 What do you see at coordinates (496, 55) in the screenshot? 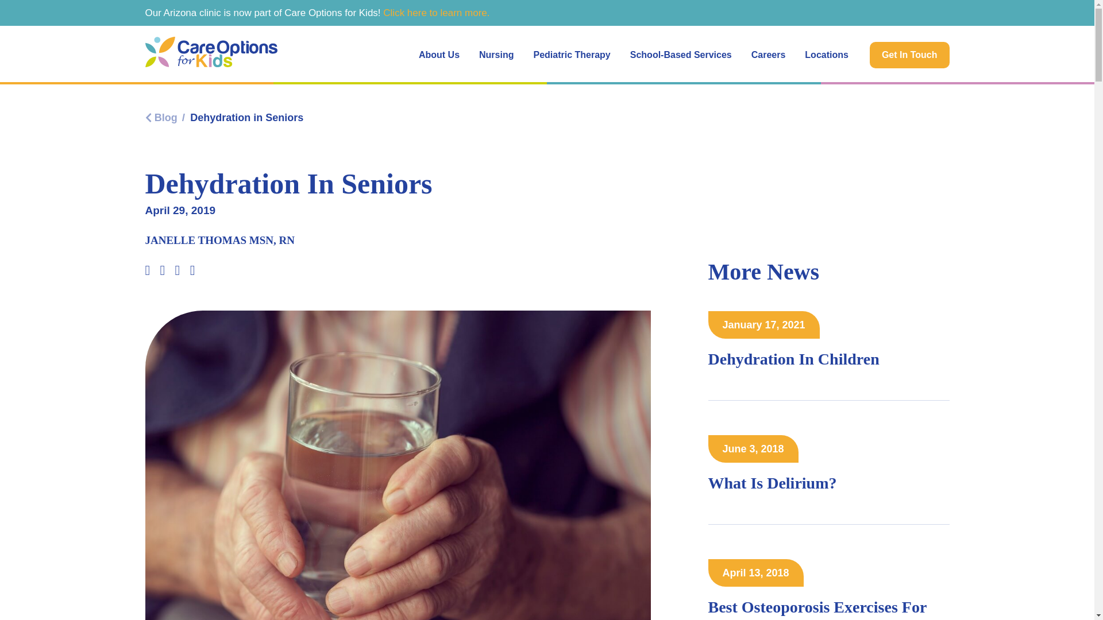
I see `Nursing` at bounding box center [496, 55].